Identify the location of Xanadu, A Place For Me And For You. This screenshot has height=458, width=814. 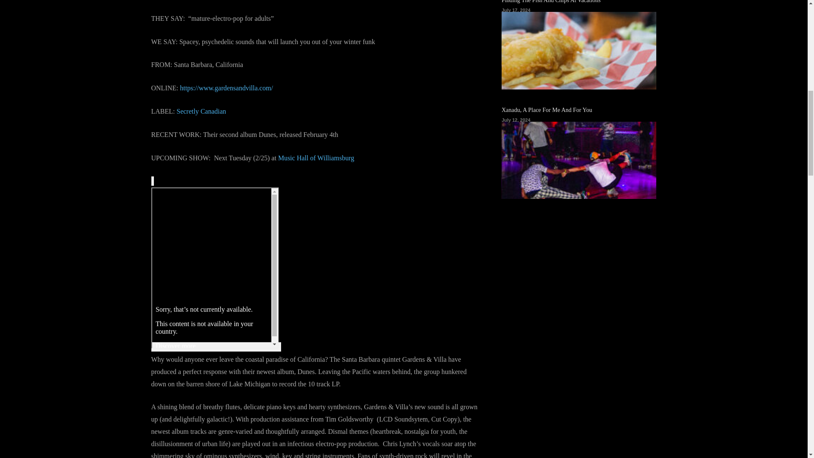
(547, 109).